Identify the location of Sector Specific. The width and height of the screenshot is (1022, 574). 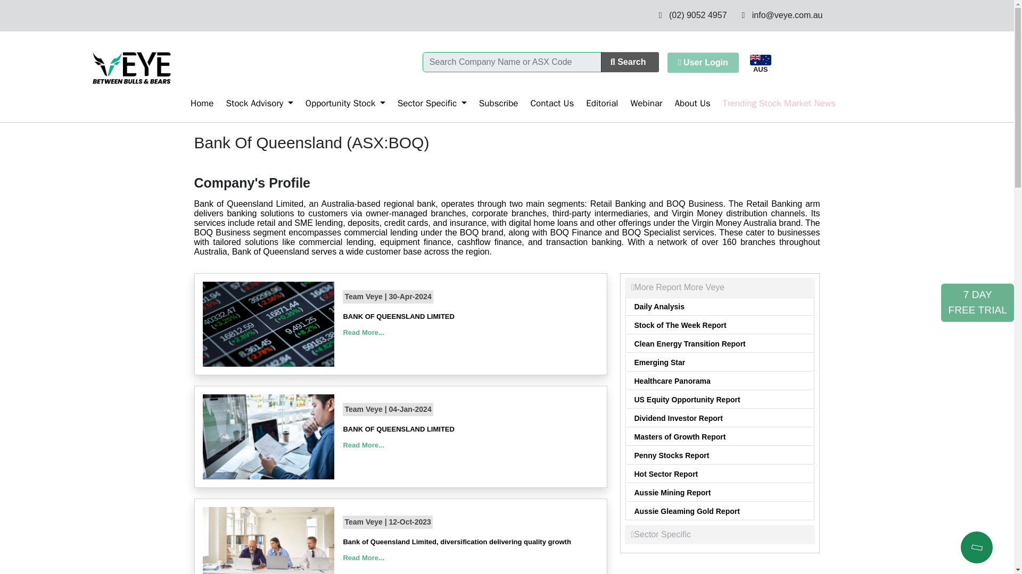
(426, 103).